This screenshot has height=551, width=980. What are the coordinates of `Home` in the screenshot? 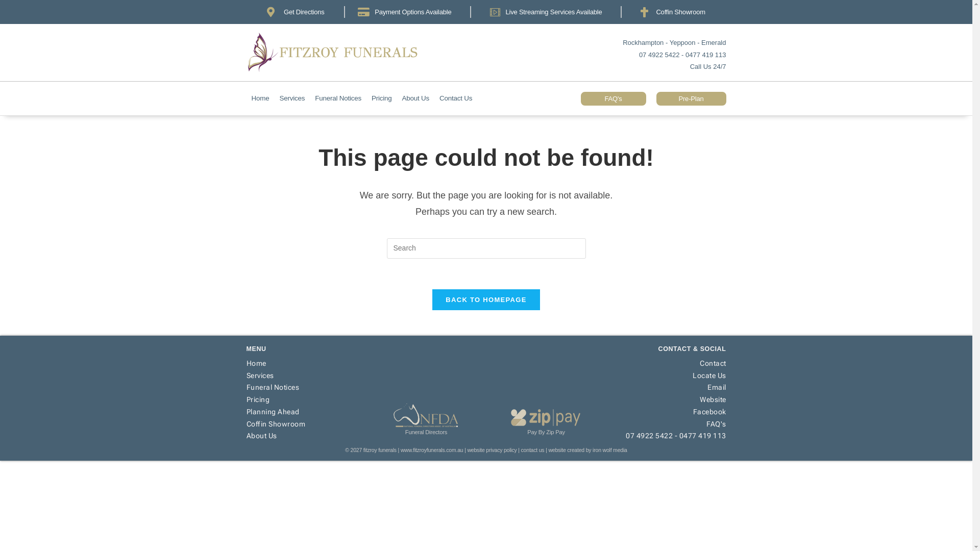 It's located at (306, 363).